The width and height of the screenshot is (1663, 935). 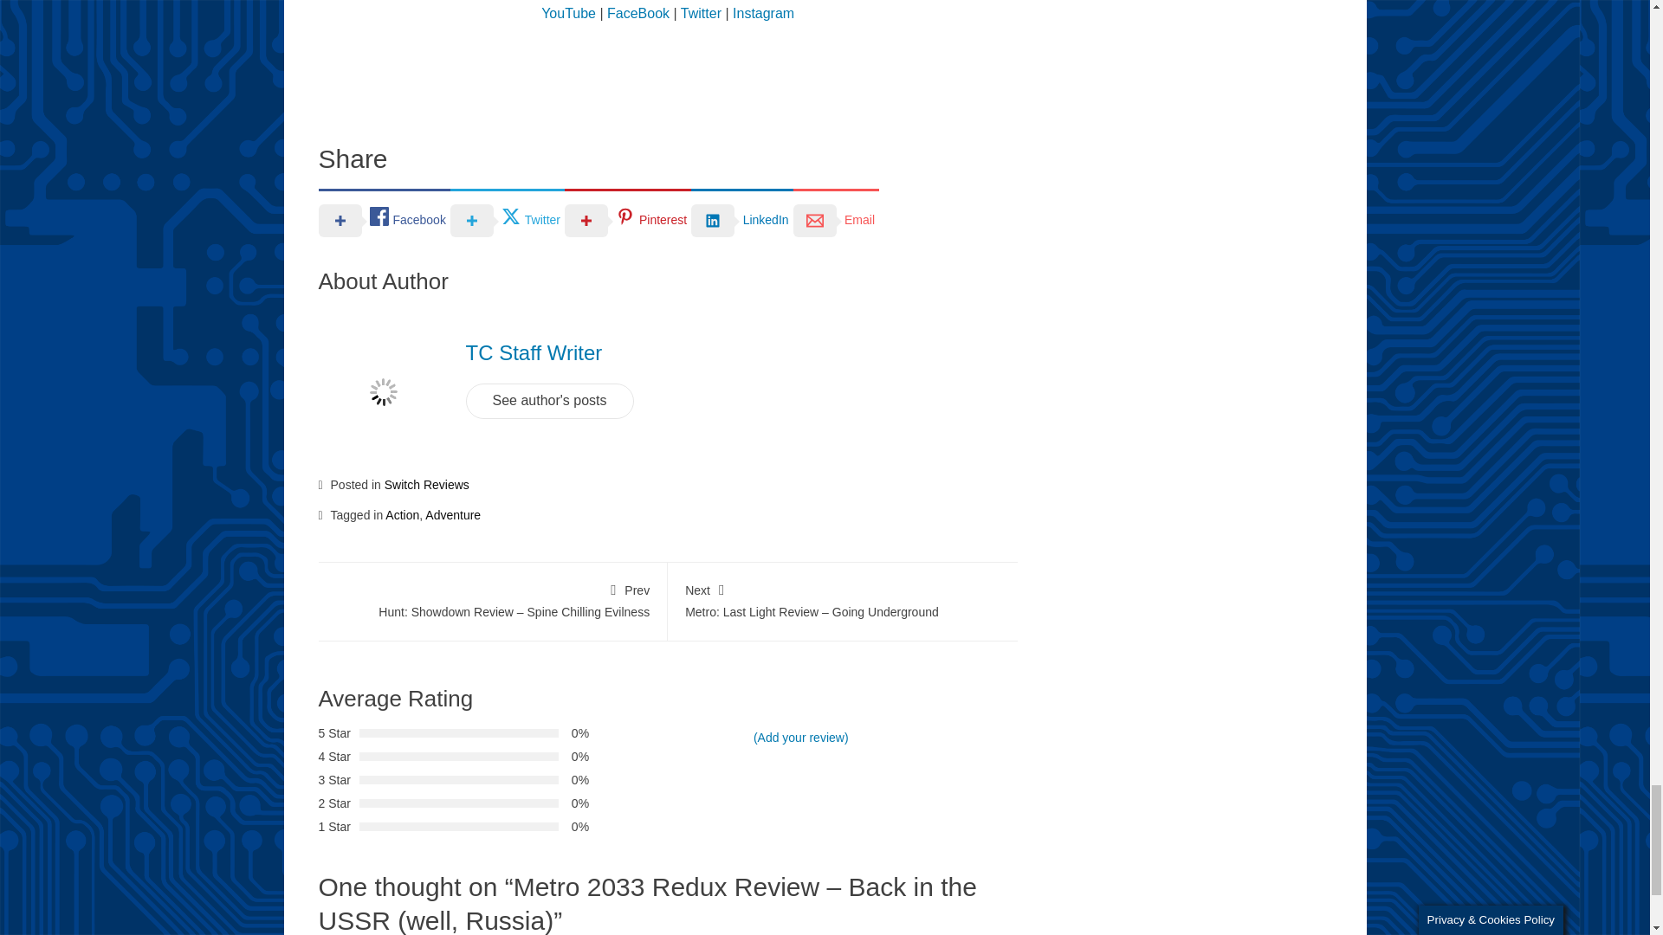 I want to click on Email, so click(x=836, y=220).